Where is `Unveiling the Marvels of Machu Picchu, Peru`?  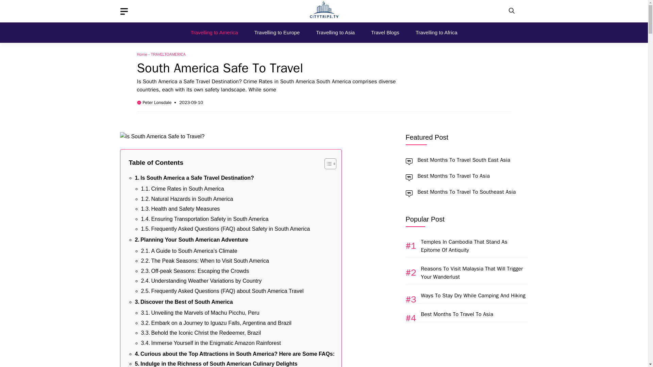
Unveiling the Marvels of Machu Picchu, Peru is located at coordinates (200, 313).